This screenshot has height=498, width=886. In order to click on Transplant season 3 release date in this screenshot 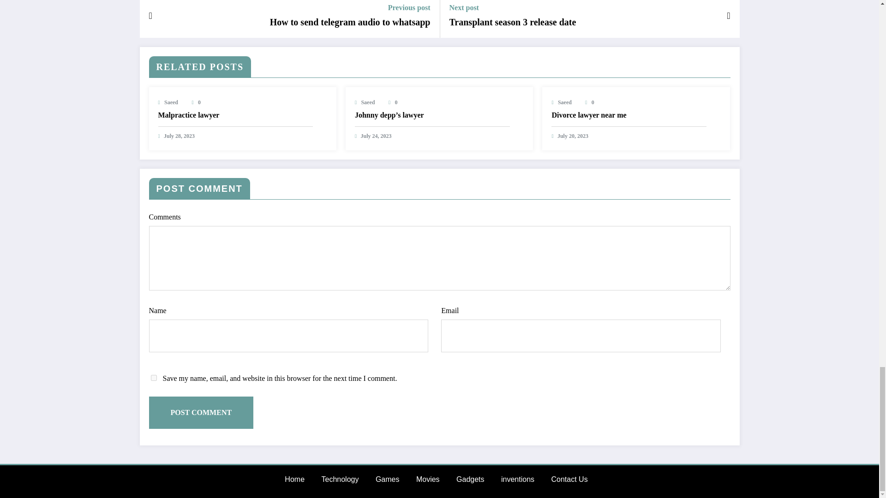, I will do `click(513, 22)`.